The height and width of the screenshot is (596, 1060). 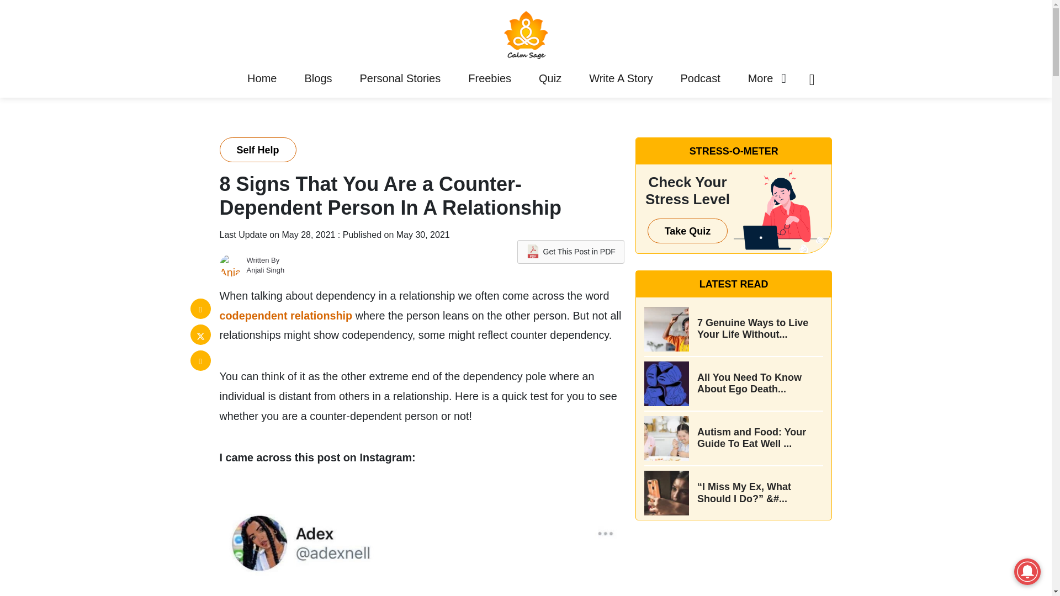 I want to click on Home, so click(x=262, y=78).